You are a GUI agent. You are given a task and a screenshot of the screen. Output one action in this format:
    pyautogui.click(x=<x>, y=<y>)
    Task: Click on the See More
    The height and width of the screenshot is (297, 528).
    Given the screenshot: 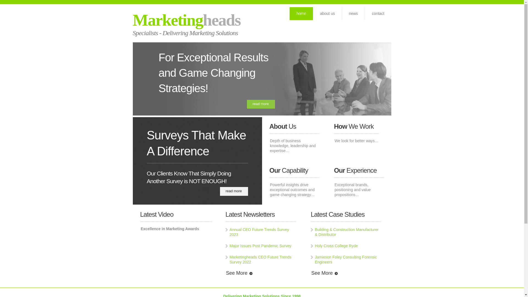 What is the action you would take?
    pyautogui.click(x=239, y=273)
    